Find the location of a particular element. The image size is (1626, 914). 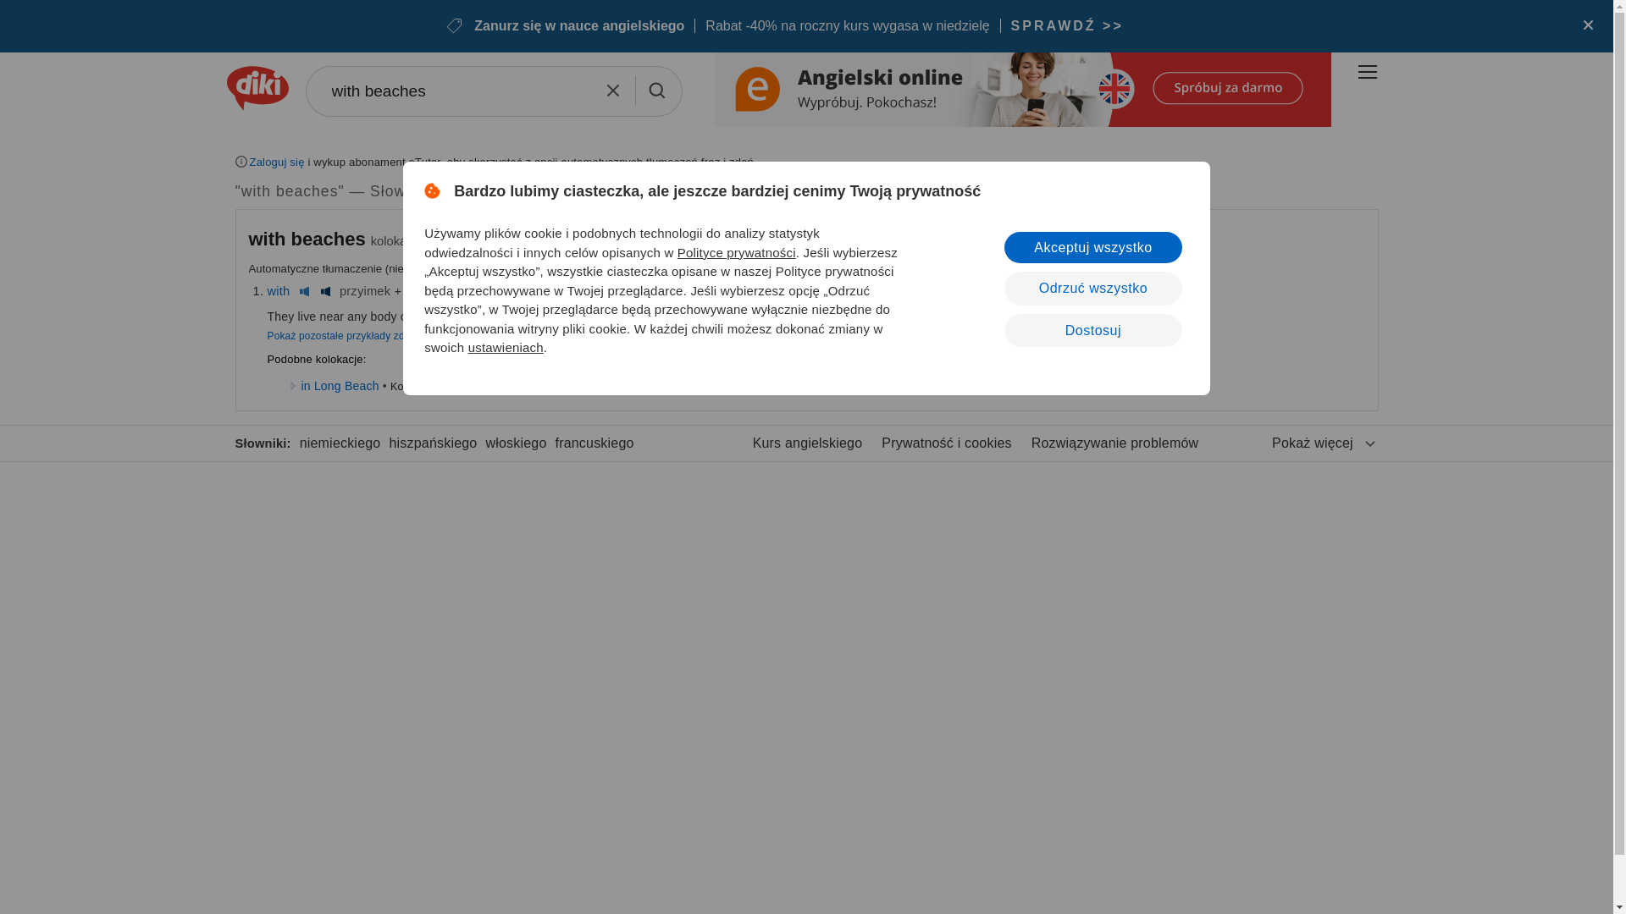

with beaches is located at coordinates (493, 91).